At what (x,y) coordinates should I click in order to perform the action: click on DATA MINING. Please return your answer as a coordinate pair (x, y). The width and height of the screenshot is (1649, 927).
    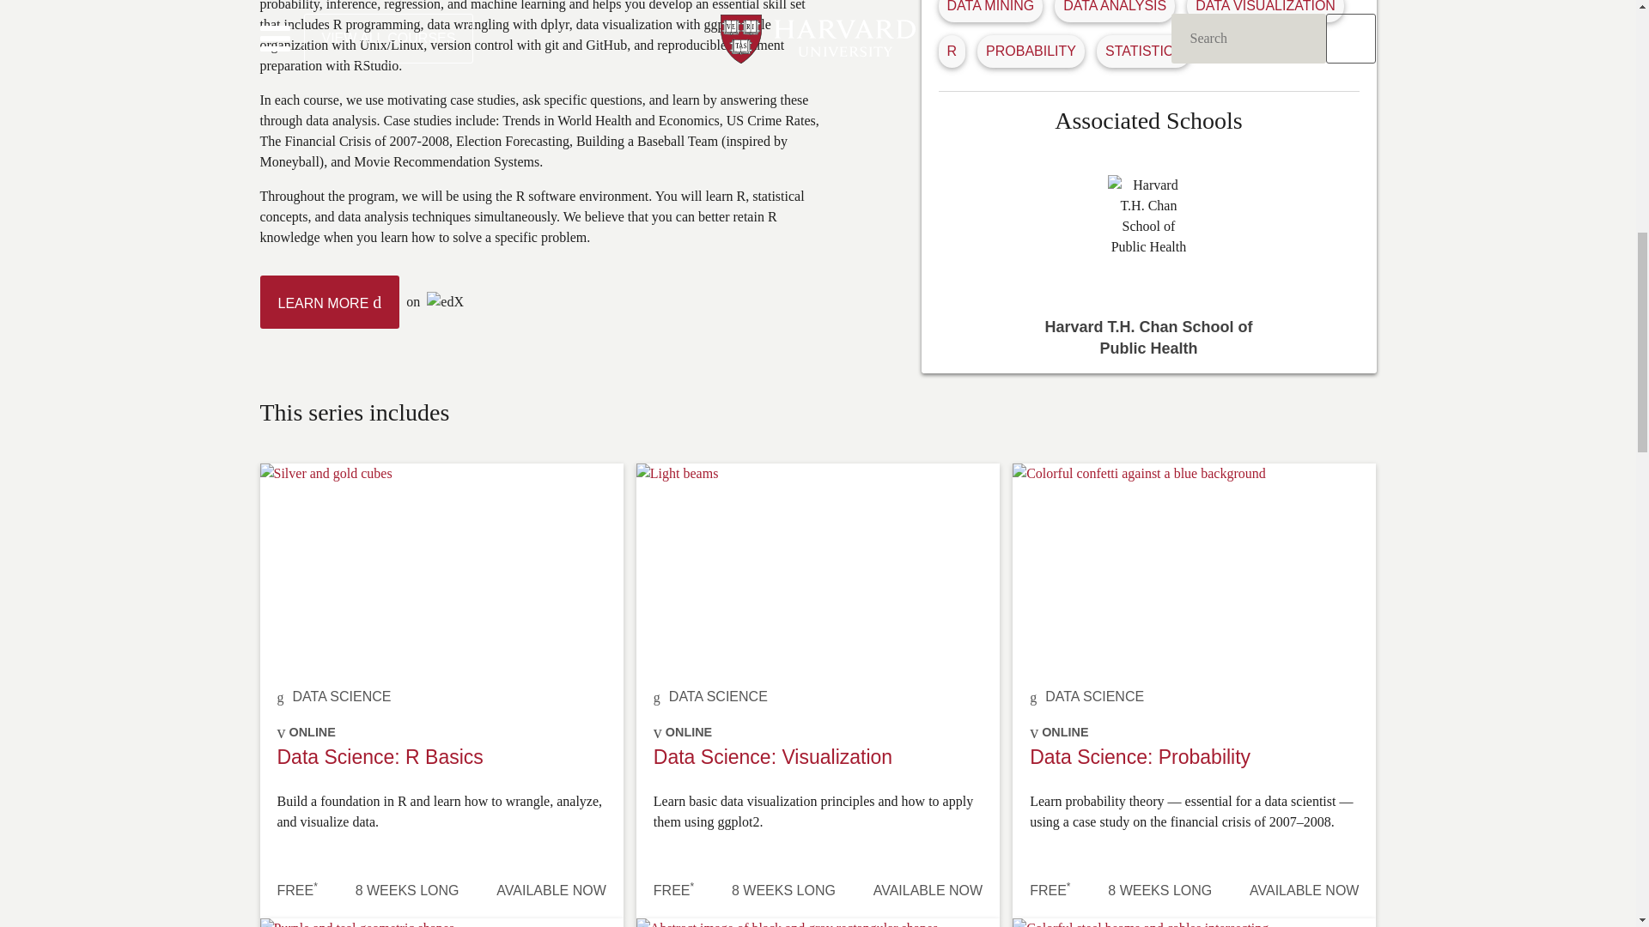
    Looking at the image, I should click on (989, 7).